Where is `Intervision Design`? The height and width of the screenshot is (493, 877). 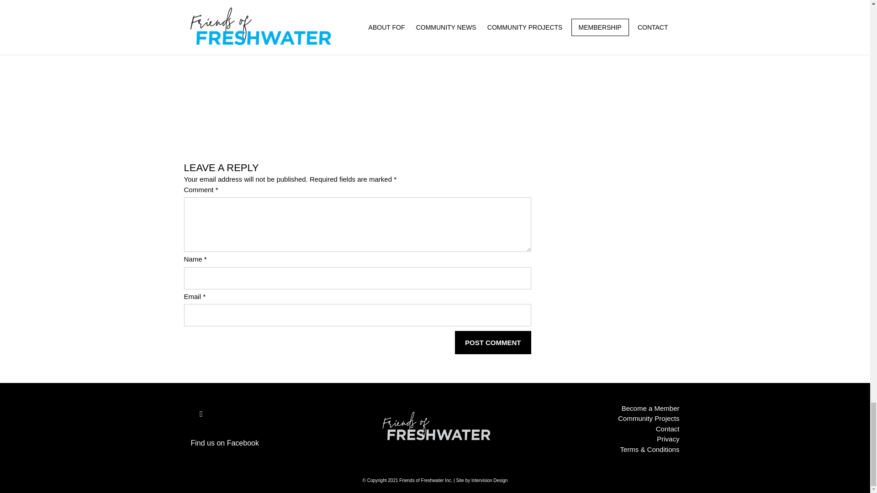 Intervision Design is located at coordinates (490, 480).